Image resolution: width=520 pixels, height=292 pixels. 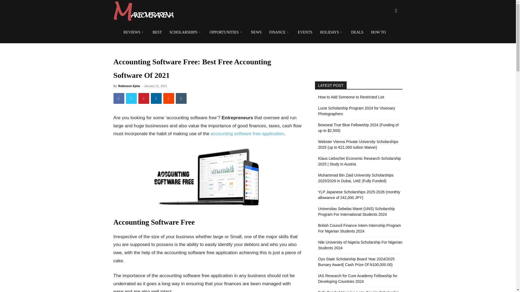 What do you see at coordinates (131, 98) in the screenshot?
I see `Twitter` at bounding box center [131, 98].